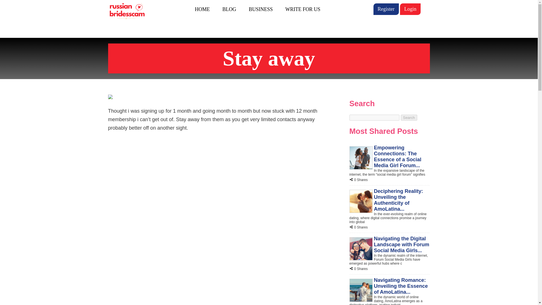  I want to click on HOME, so click(202, 9).